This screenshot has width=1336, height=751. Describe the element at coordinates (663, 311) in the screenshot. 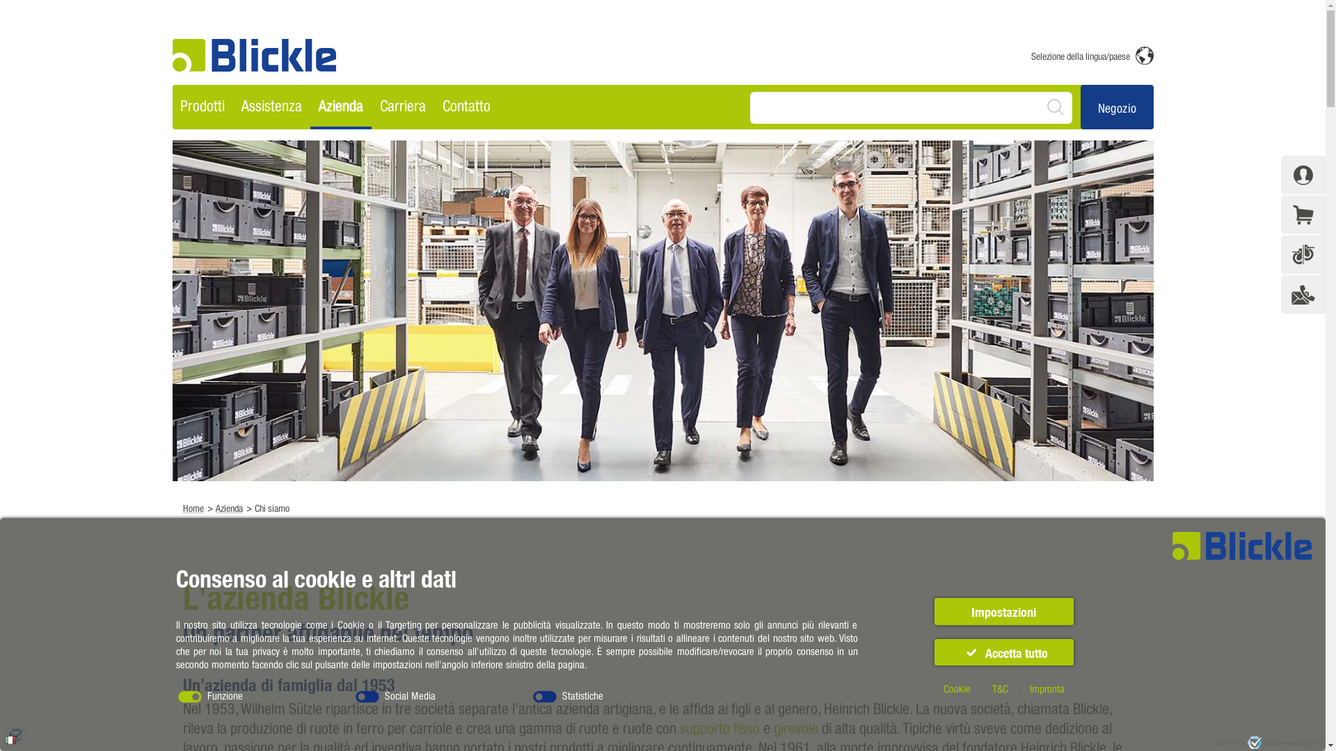

I see `Direzione Blickle` at that location.